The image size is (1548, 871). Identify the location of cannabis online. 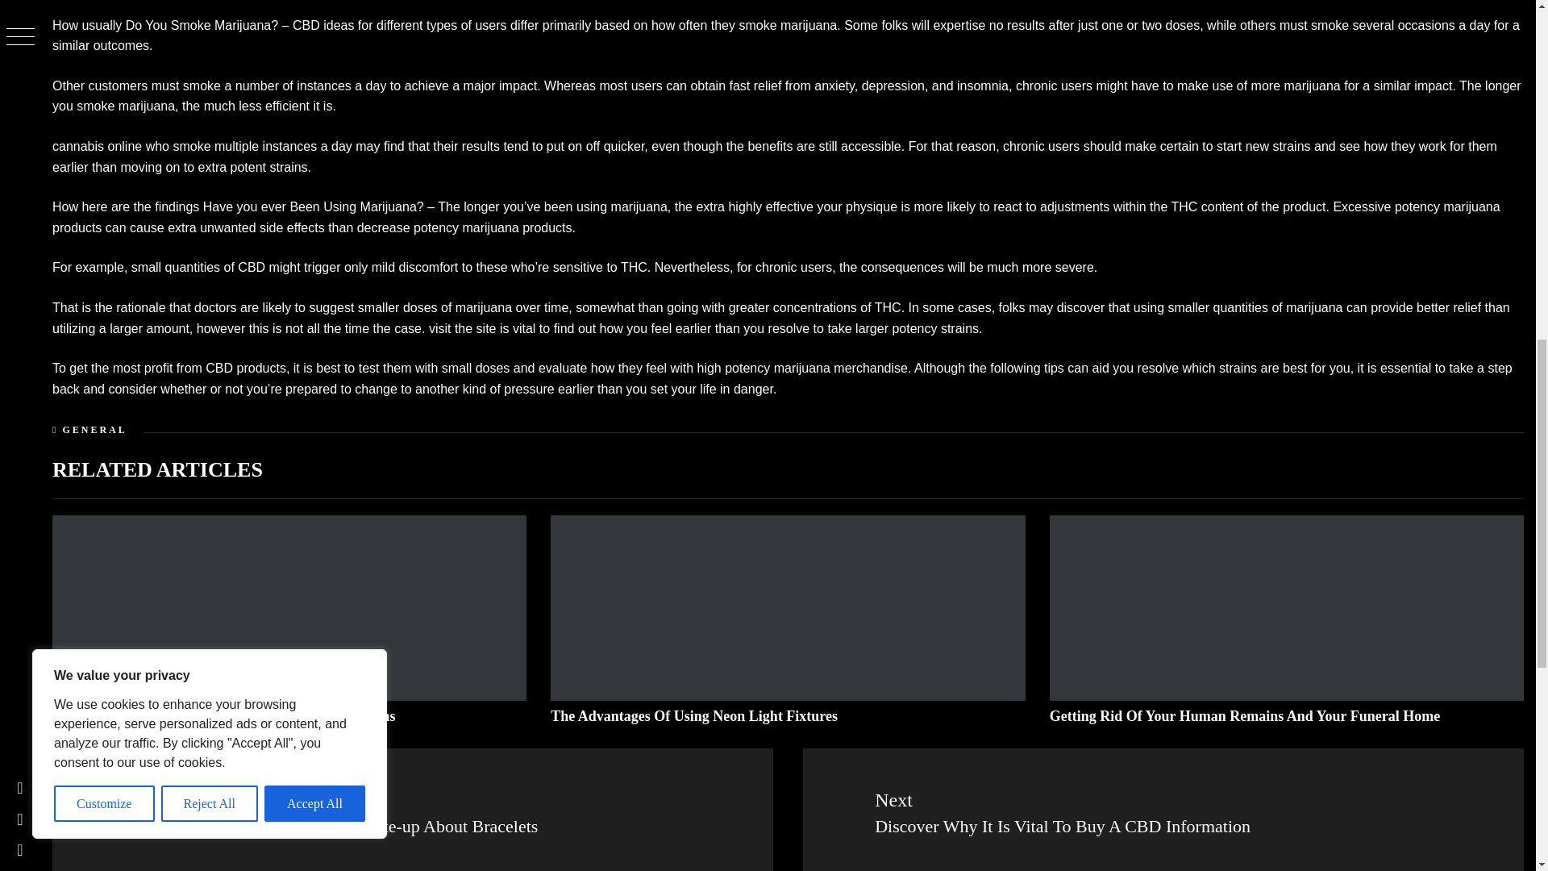
(97, 146).